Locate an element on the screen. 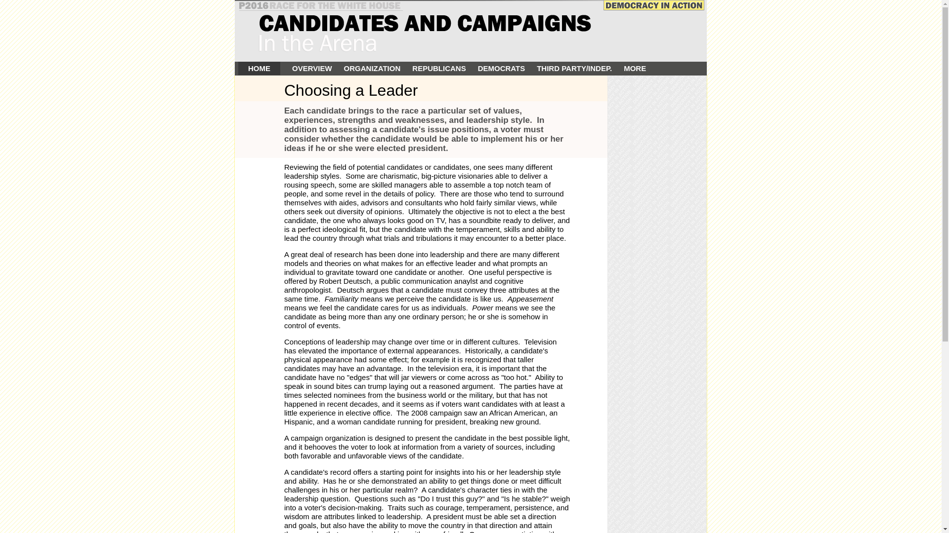 Image resolution: width=949 pixels, height=533 pixels. MORE is located at coordinates (635, 68).